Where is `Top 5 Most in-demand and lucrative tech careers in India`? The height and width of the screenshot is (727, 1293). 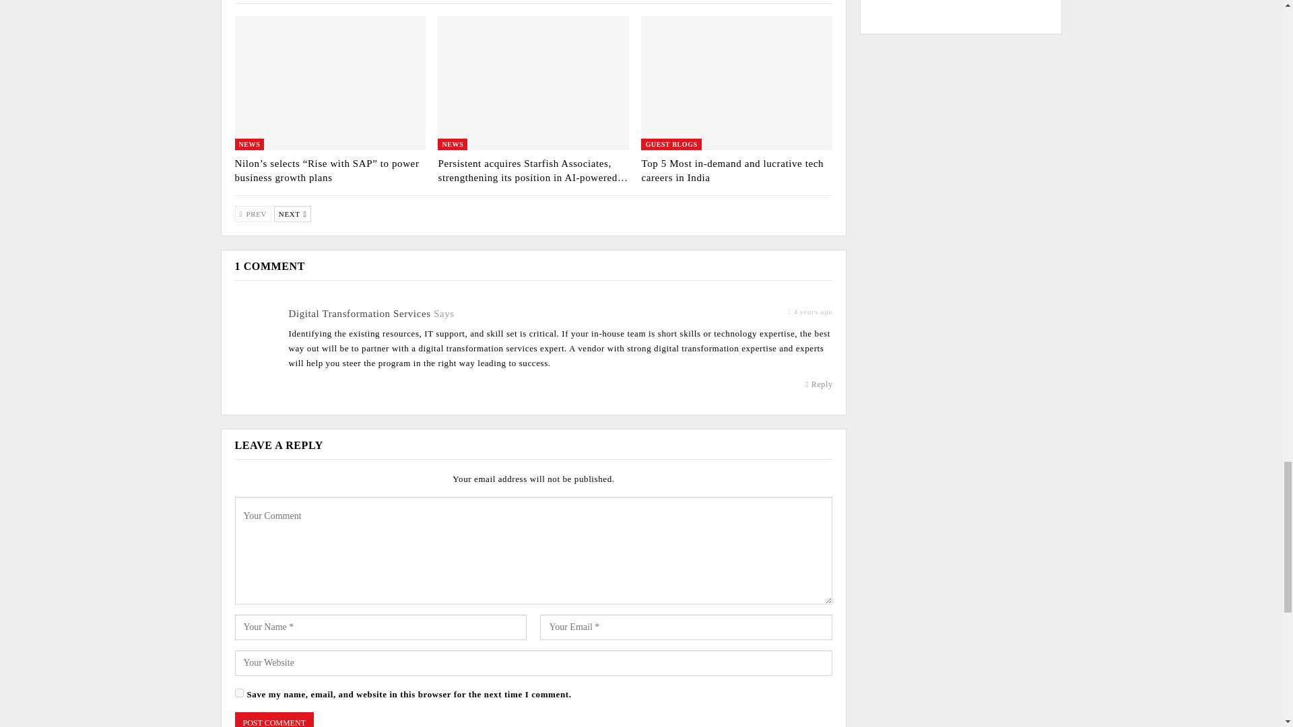 Top 5 Most in-demand and lucrative tech careers in India is located at coordinates (737, 82).